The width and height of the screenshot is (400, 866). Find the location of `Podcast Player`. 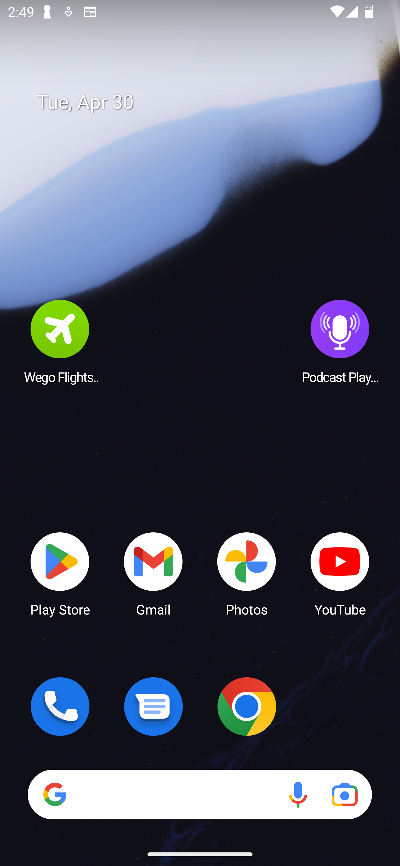

Podcast Player is located at coordinates (340, 341).